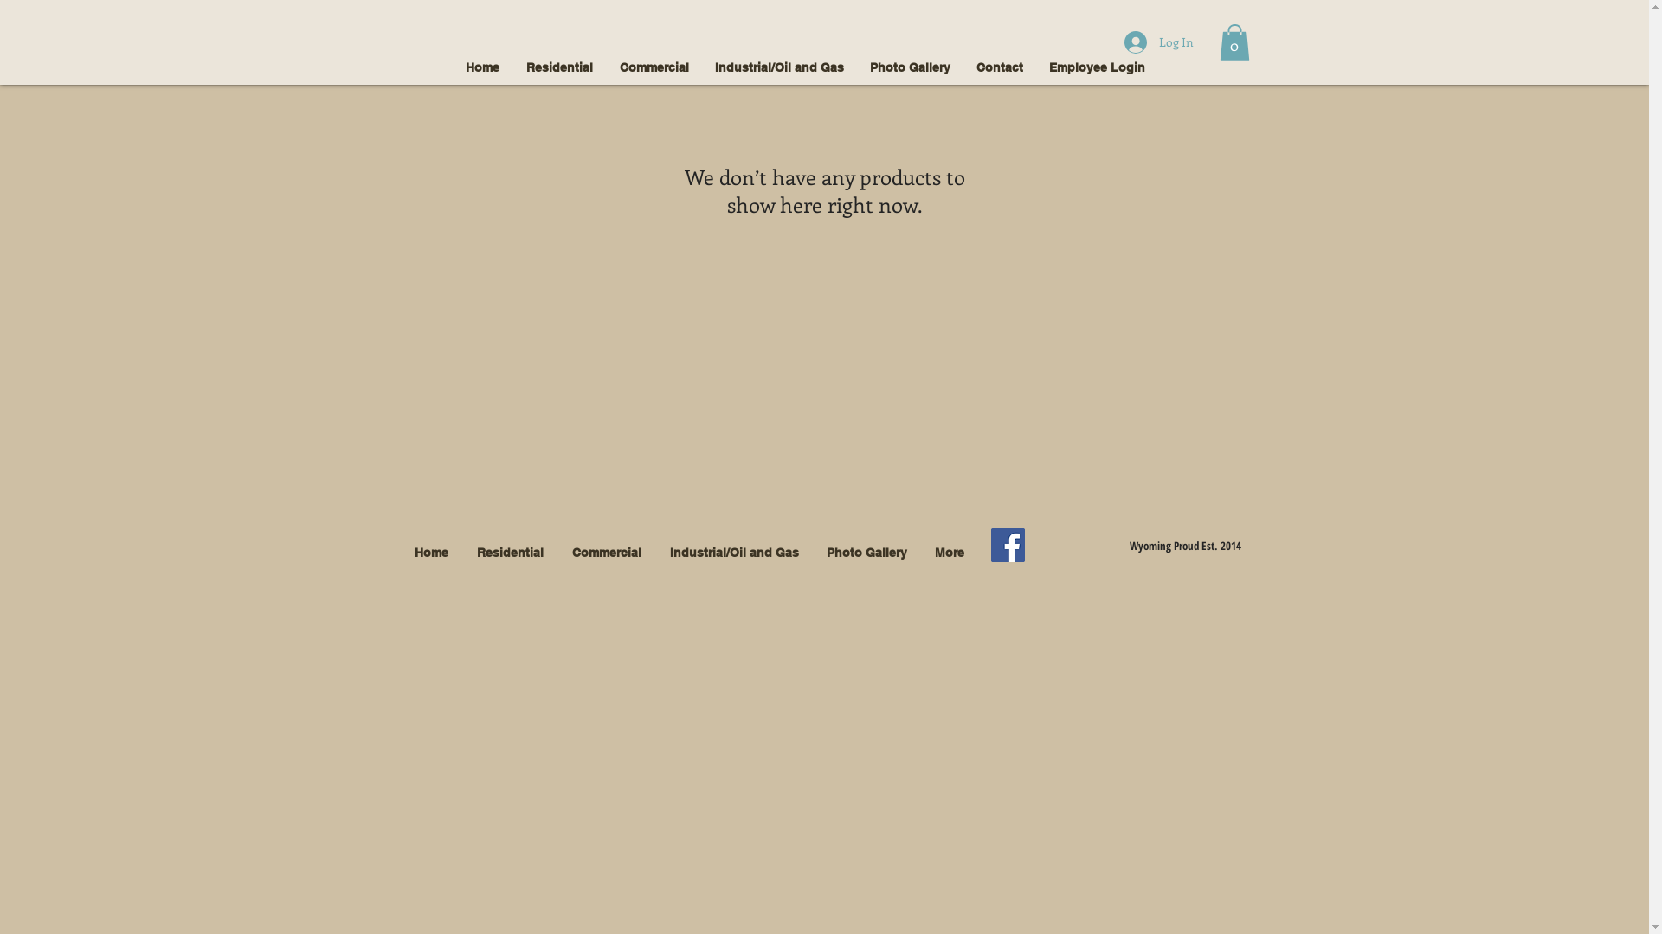 The height and width of the screenshot is (934, 1662). Describe the element at coordinates (1158, 42) in the screenshot. I see `Log In` at that location.